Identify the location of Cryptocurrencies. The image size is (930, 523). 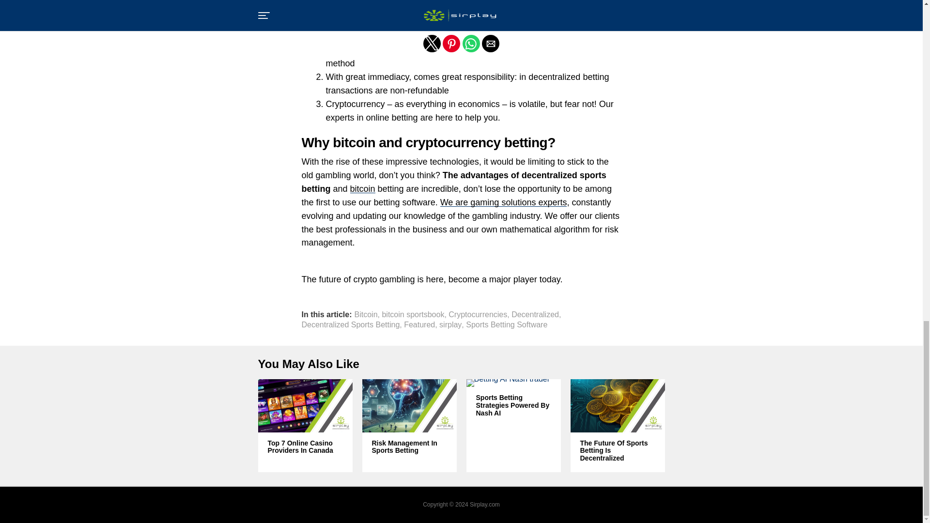
(478, 314).